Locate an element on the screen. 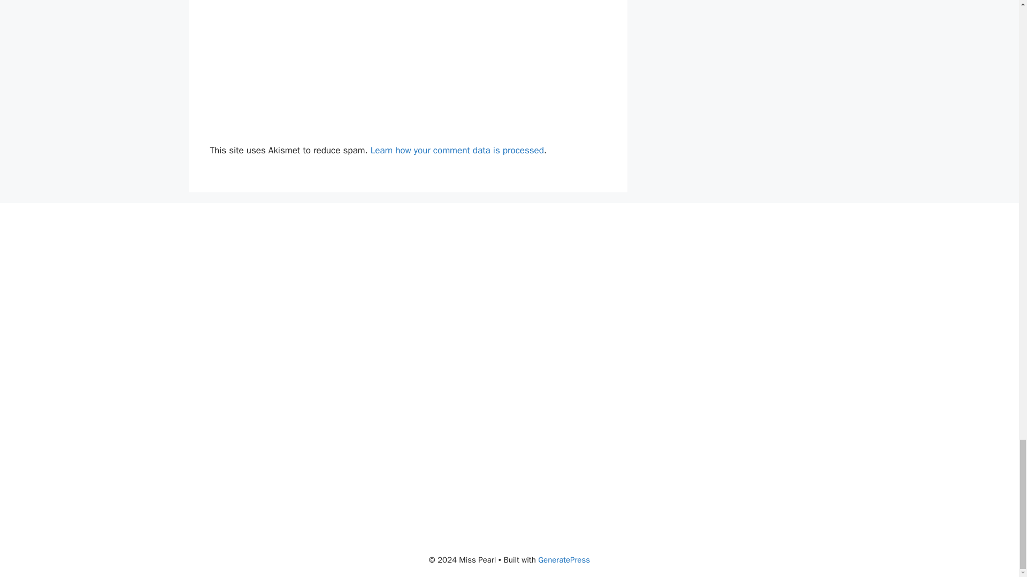  He Will Obey is located at coordinates (716, 371).